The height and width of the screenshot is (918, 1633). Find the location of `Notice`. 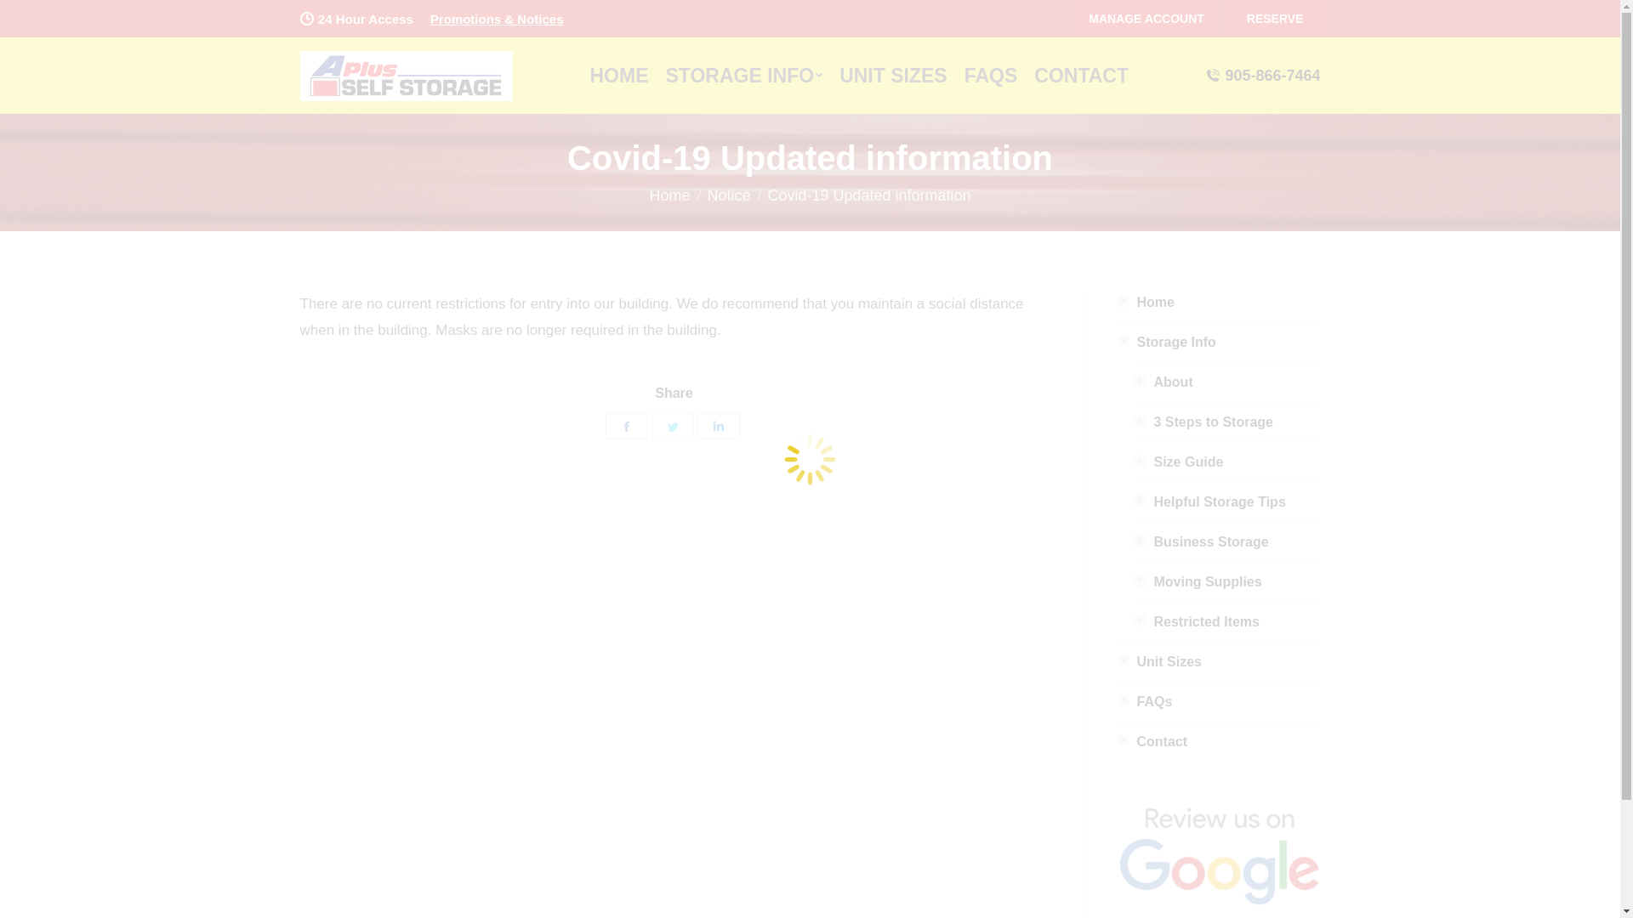

Notice is located at coordinates (728, 195).